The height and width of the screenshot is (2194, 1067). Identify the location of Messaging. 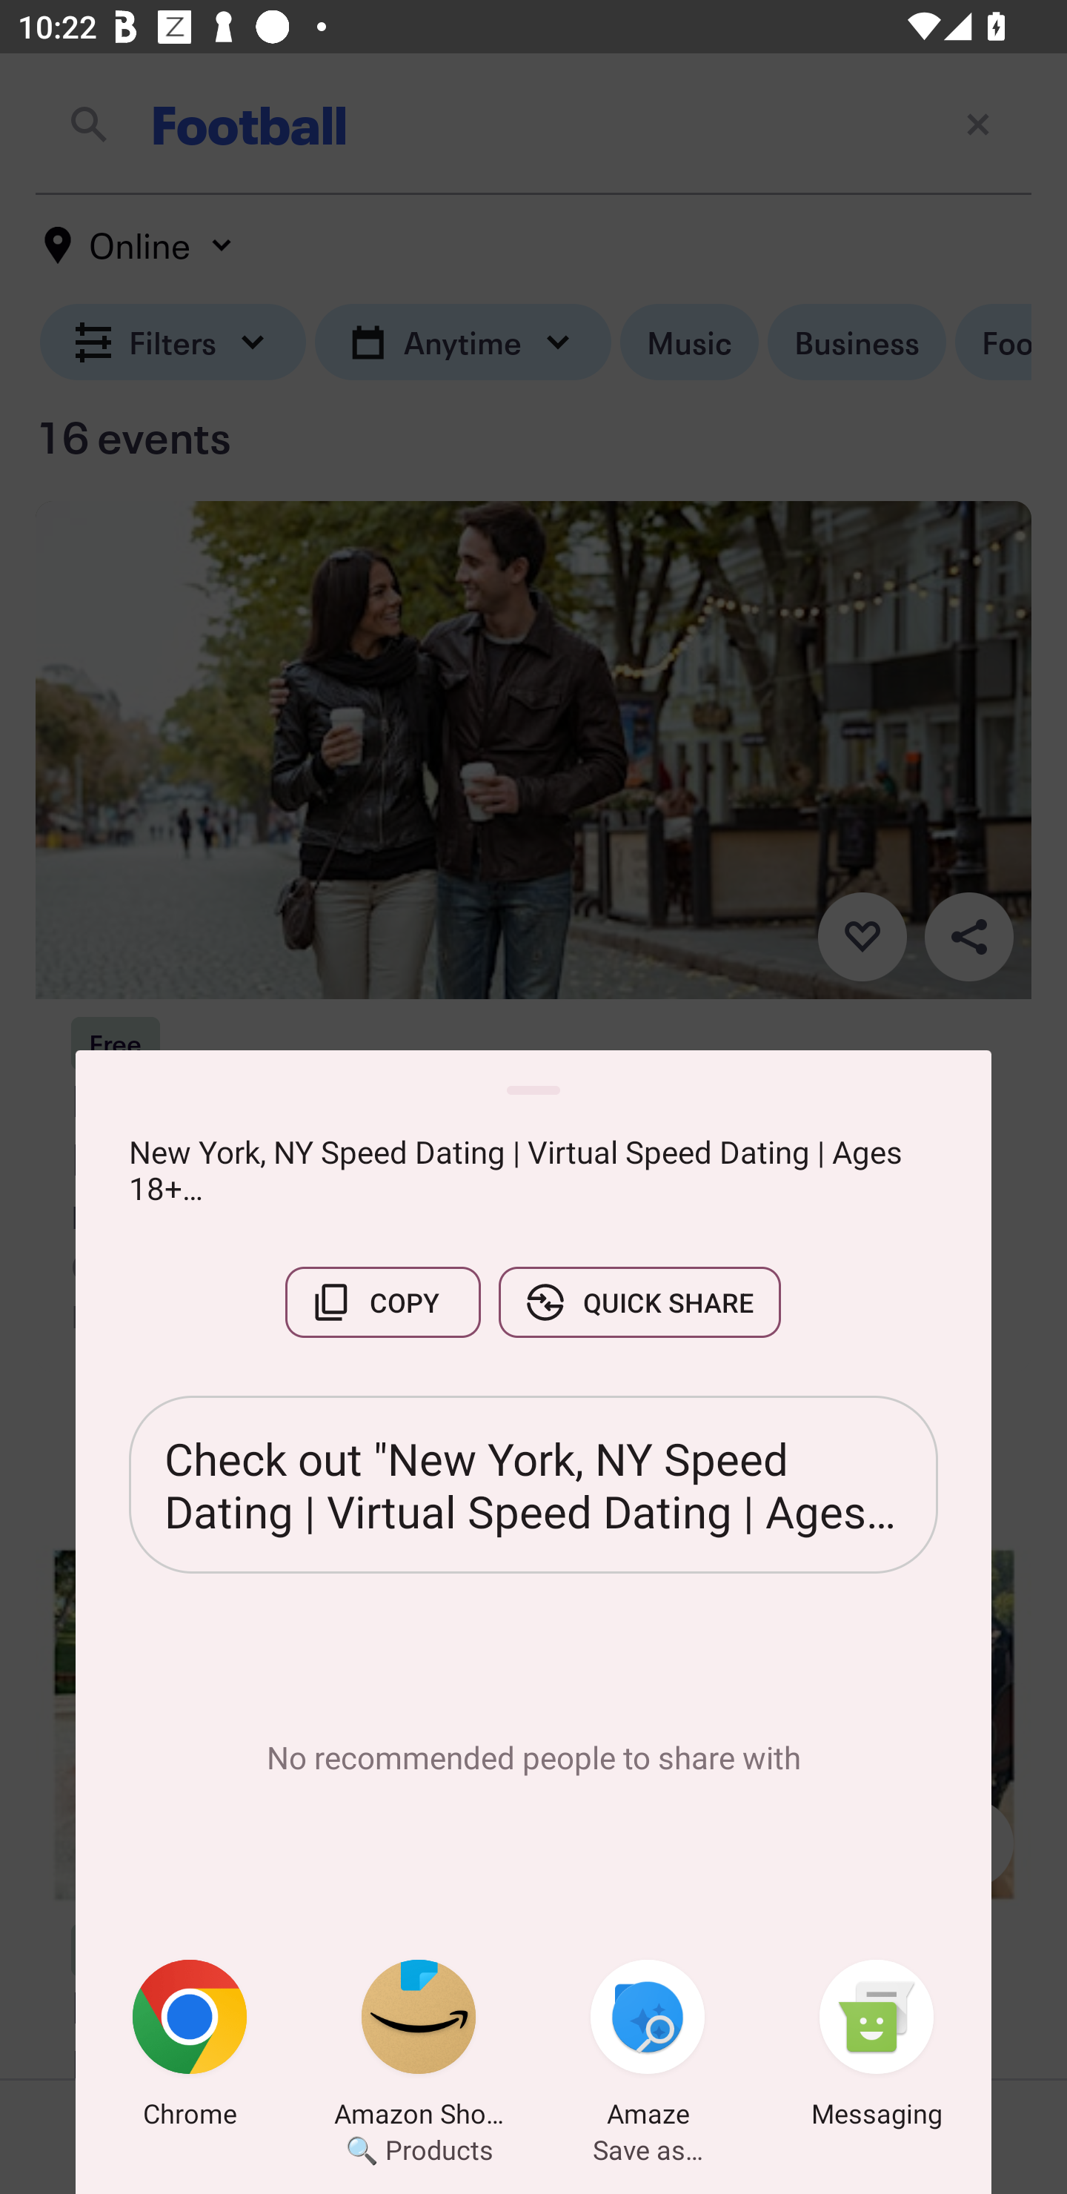
(877, 2048).